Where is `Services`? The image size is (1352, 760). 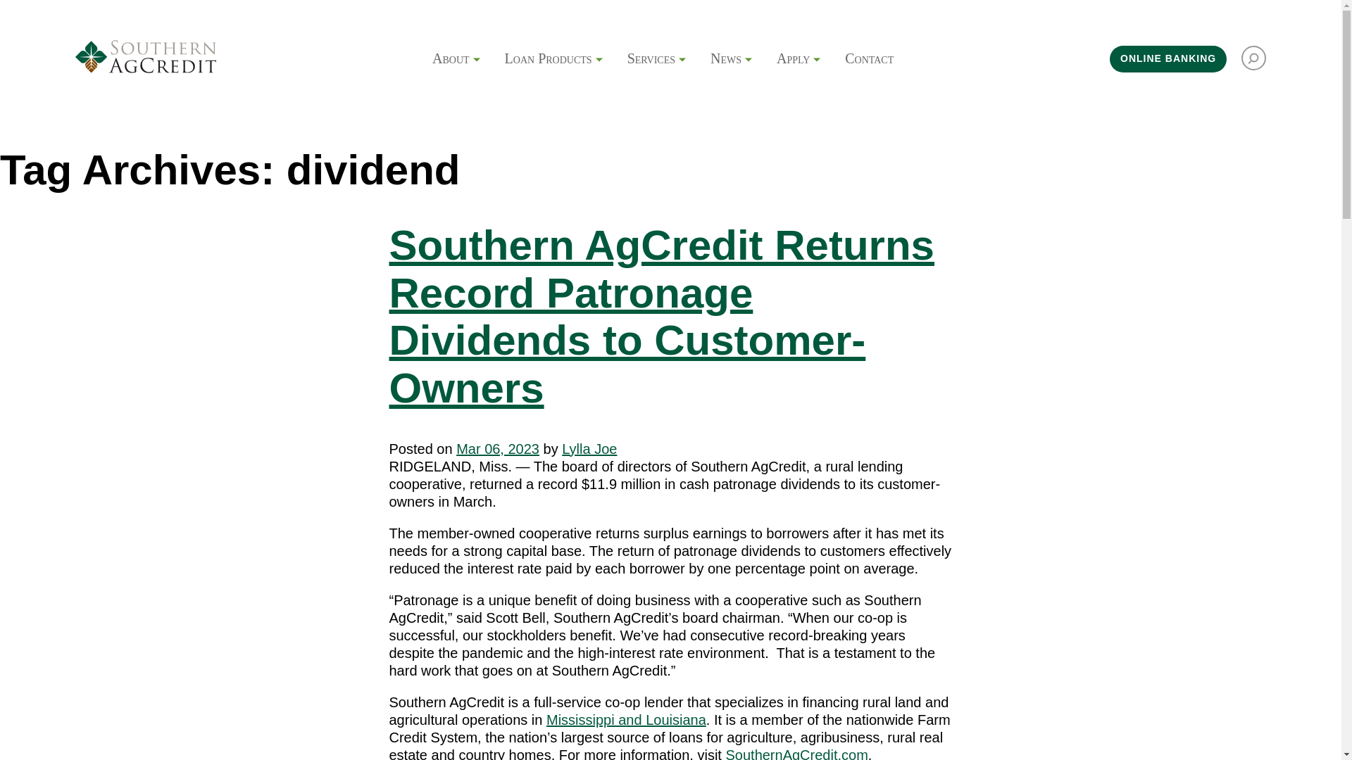
Services is located at coordinates (651, 59).